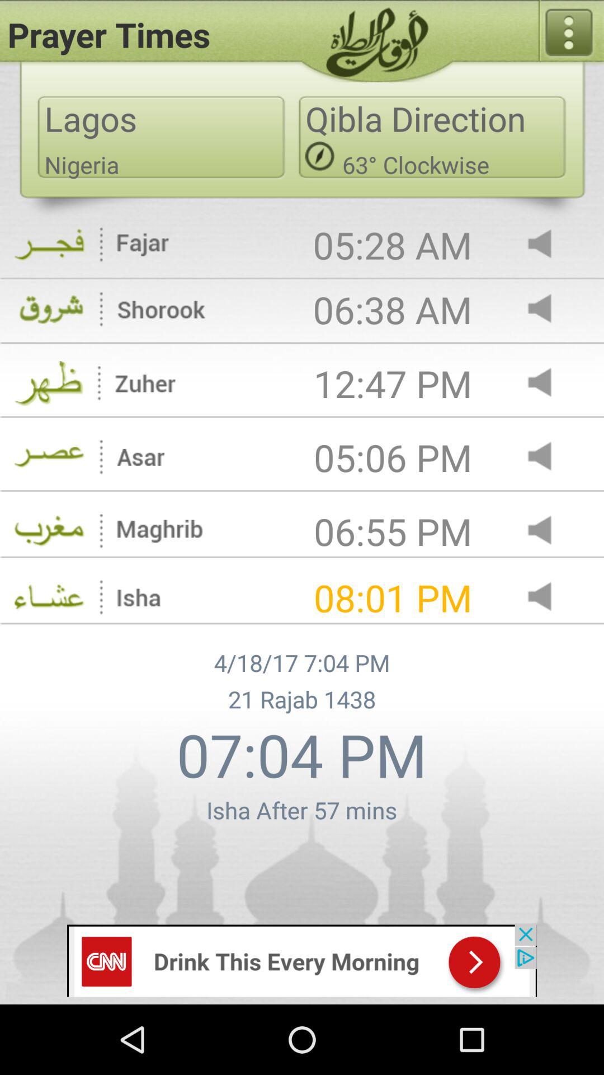 This screenshot has width=604, height=1075. What do you see at coordinates (549, 245) in the screenshot?
I see `toggle volume` at bounding box center [549, 245].